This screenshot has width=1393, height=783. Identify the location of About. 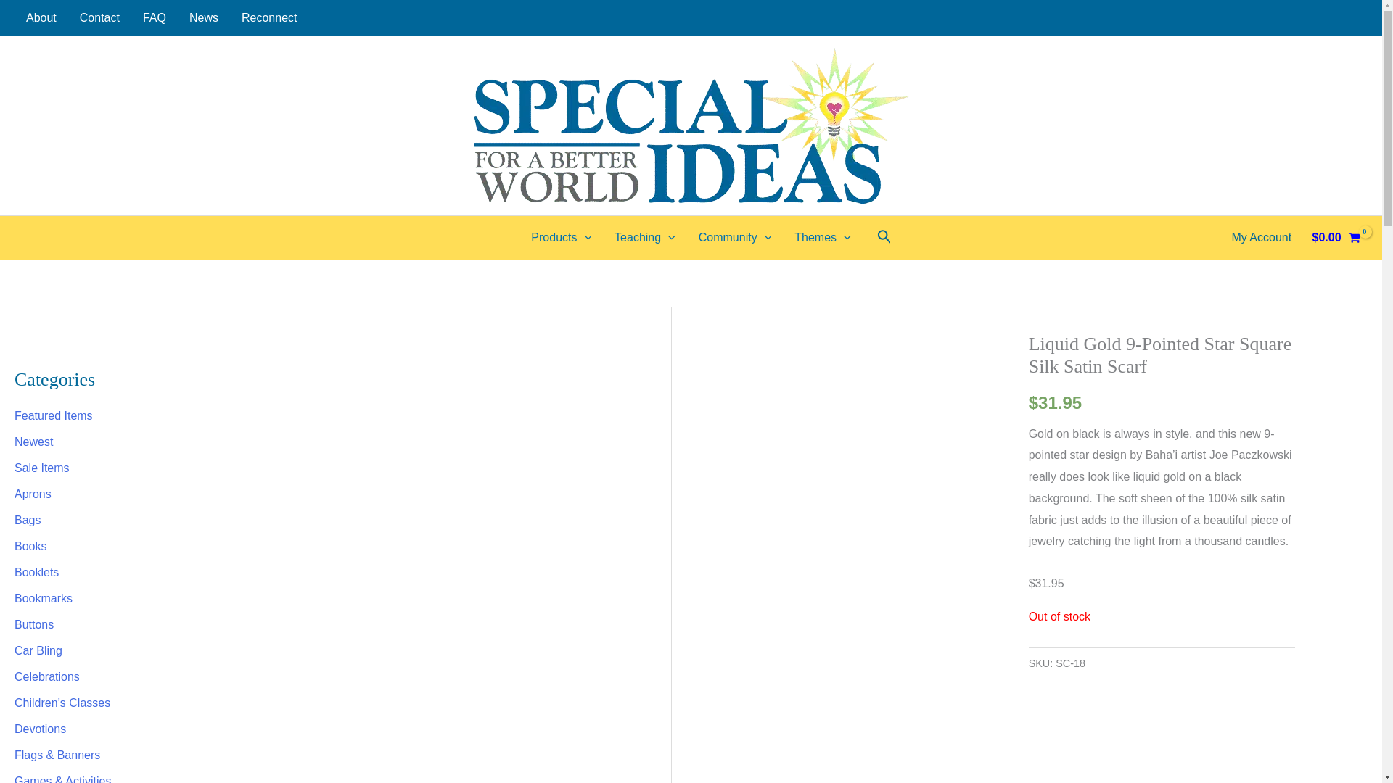
(41, 17).